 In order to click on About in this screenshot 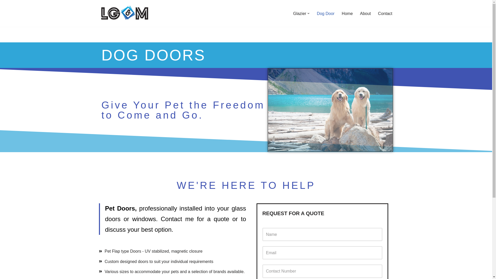, I will do `click(366, 13)`.